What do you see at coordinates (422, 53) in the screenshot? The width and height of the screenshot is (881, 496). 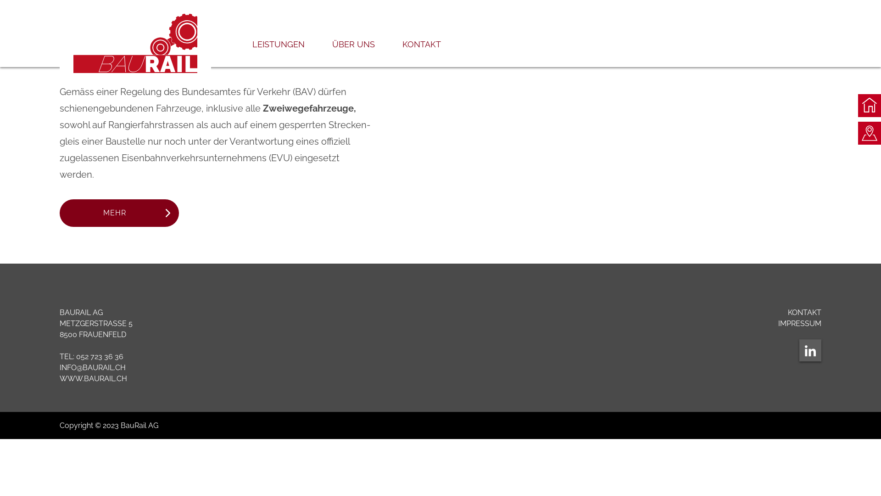 I see `KONTAKT` at bounding box center [422, 53].